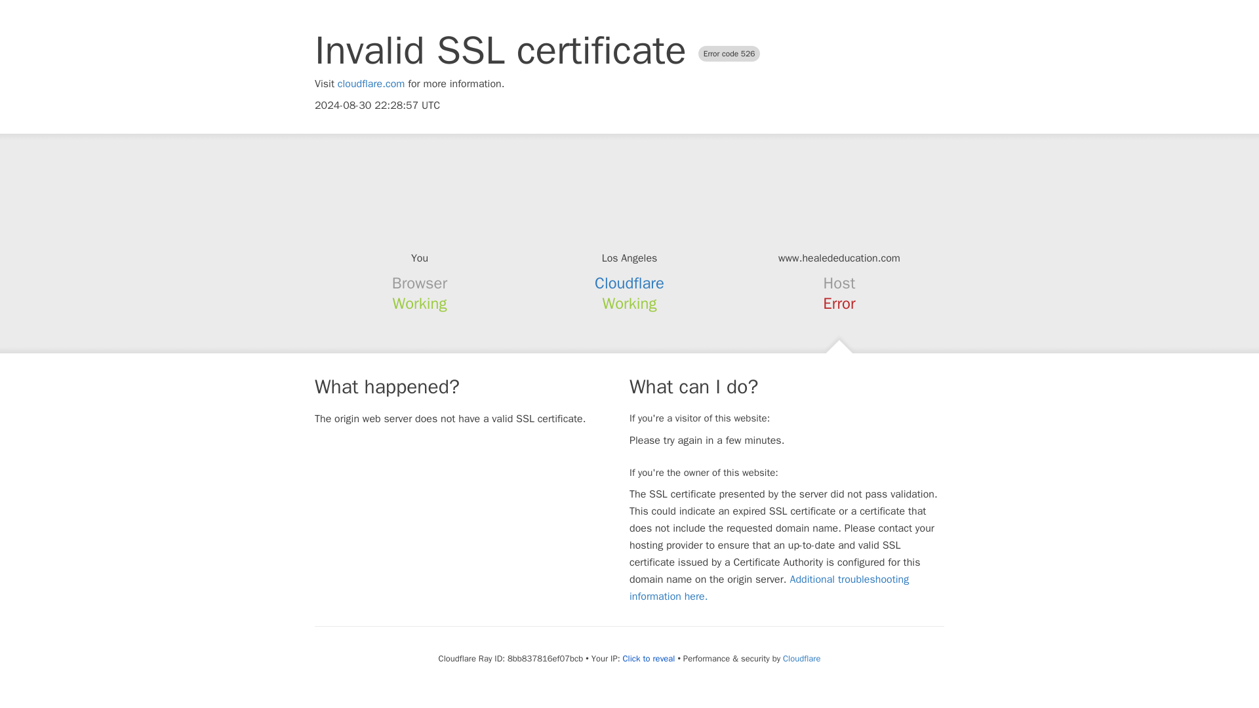 The width and height of the screenshot is (1259, 708). Describe the element at coordinates (371, 84) in the screenshot. I see `cloudflare.com` at that location.